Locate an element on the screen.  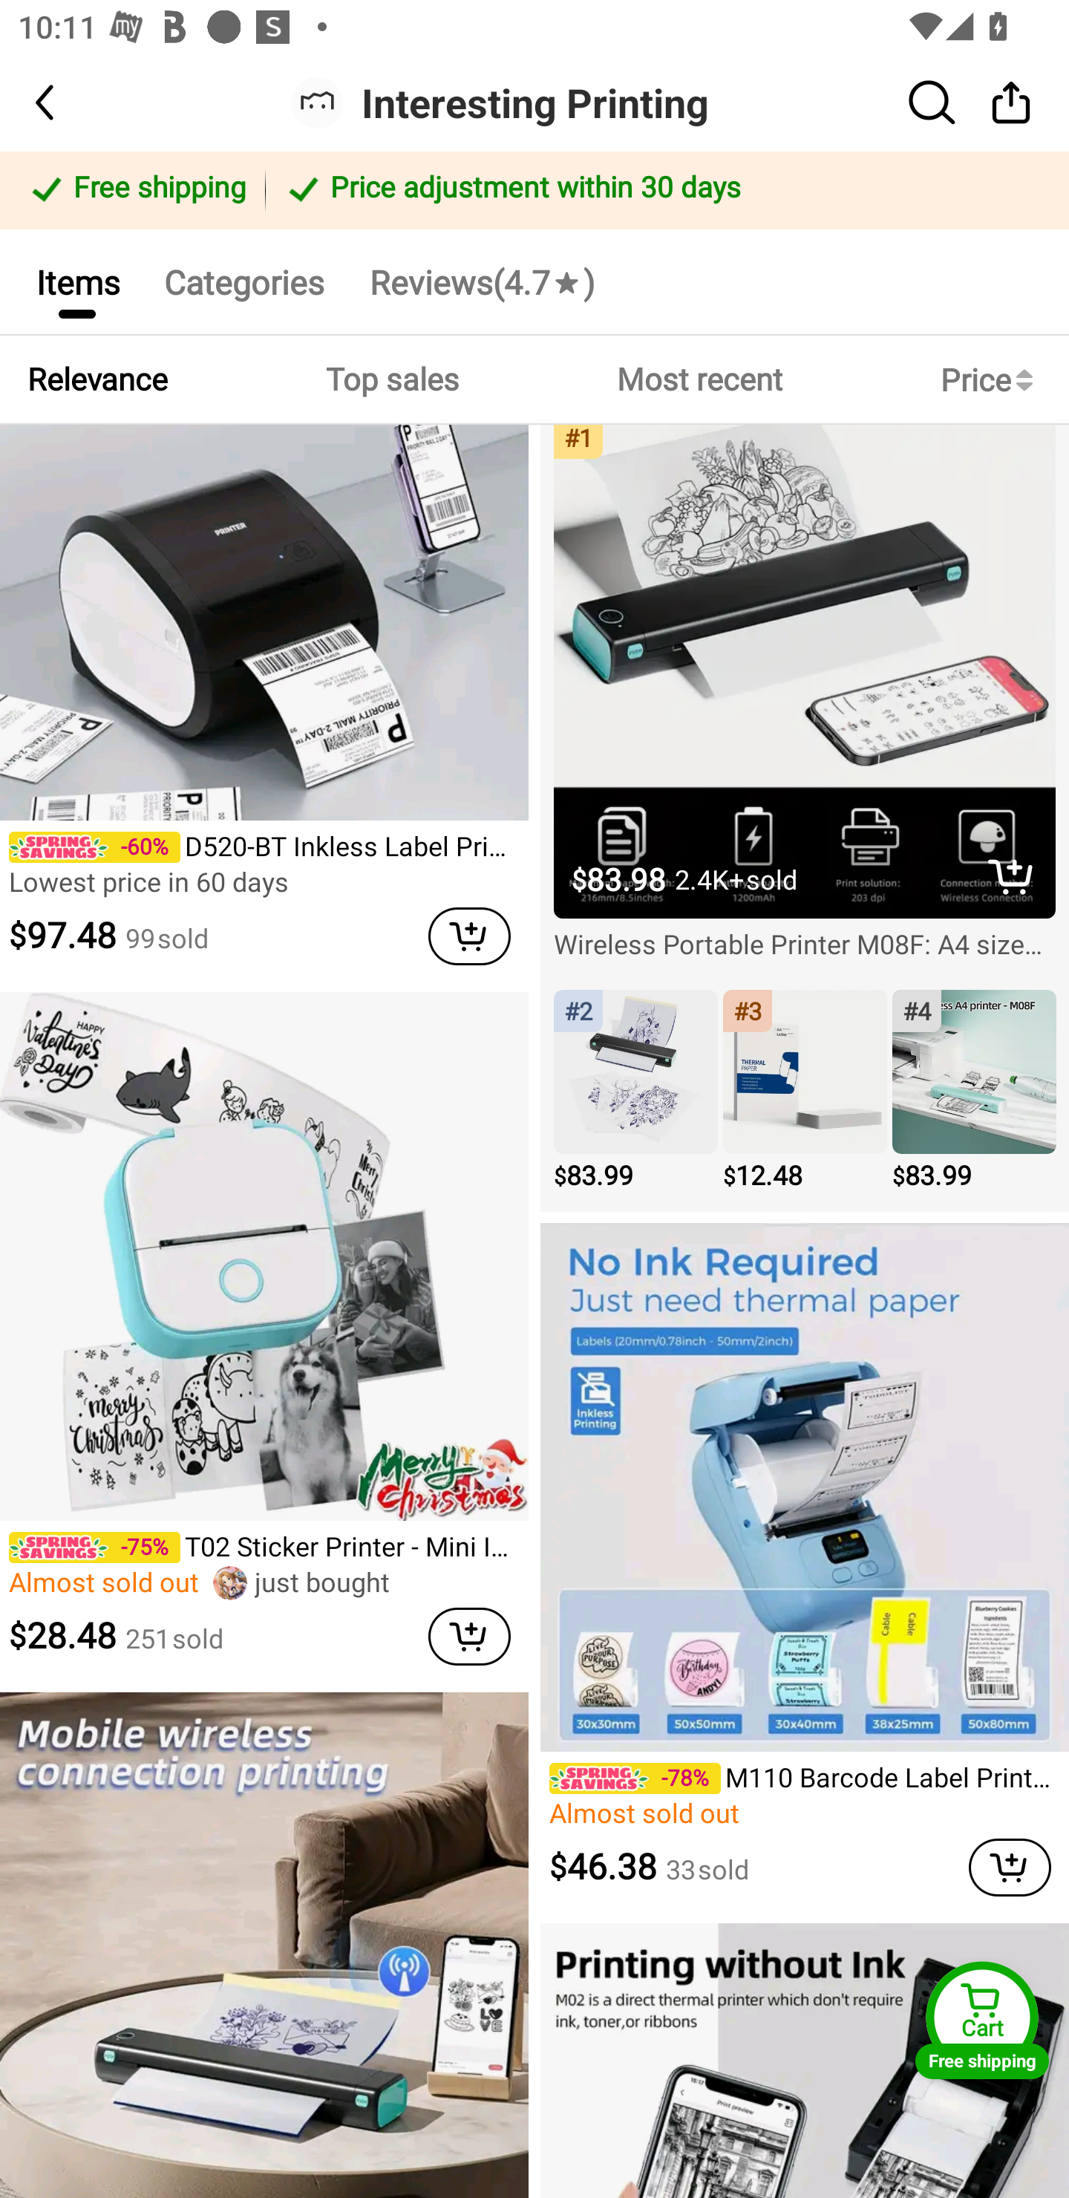
cart delete is located at coordinates (469, 1636).